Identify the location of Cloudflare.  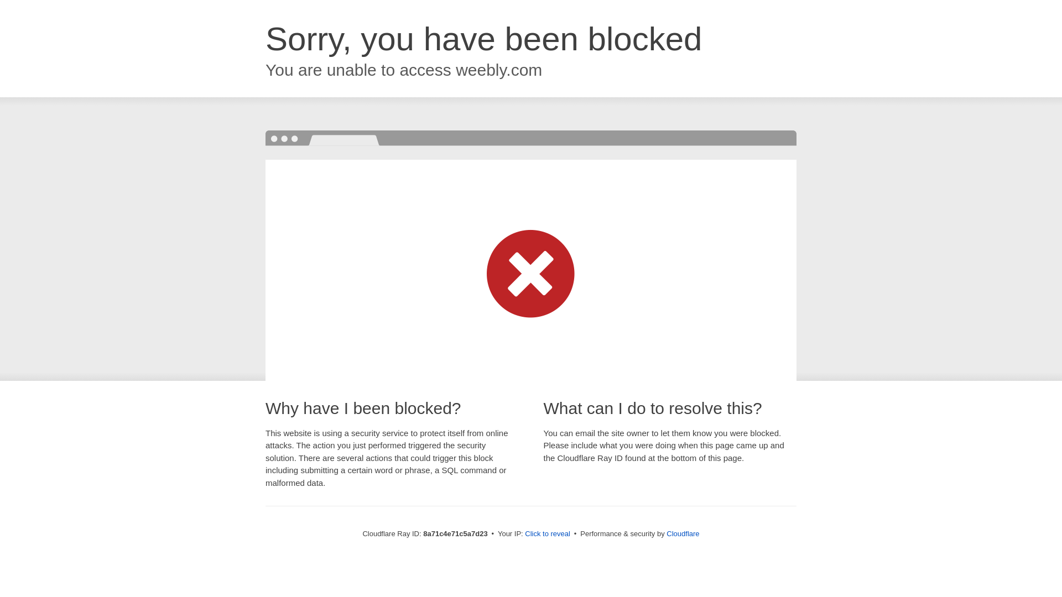
(683, 533).